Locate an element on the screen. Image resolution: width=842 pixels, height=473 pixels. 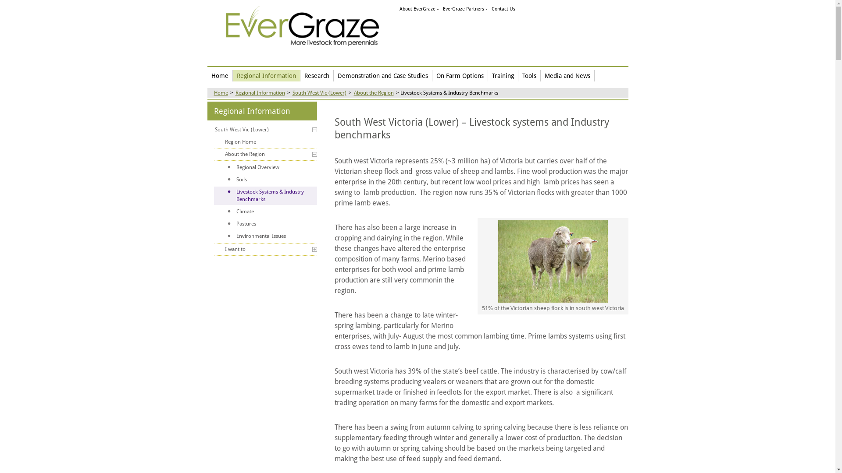
About the Region is located at coordinates (374, 93).